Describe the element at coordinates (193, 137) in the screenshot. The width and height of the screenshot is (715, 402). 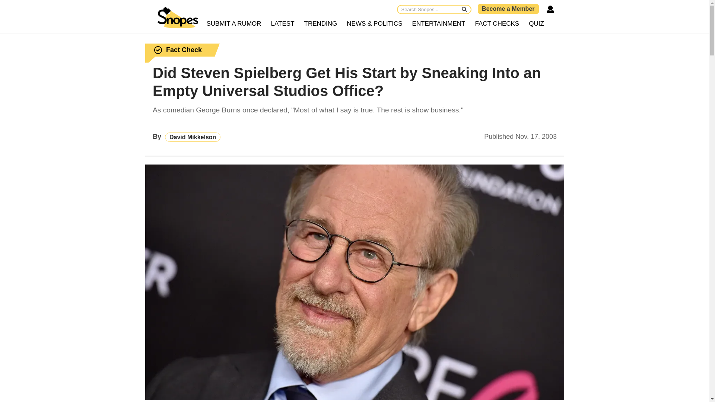
I see `David Mikkelson` at that location.